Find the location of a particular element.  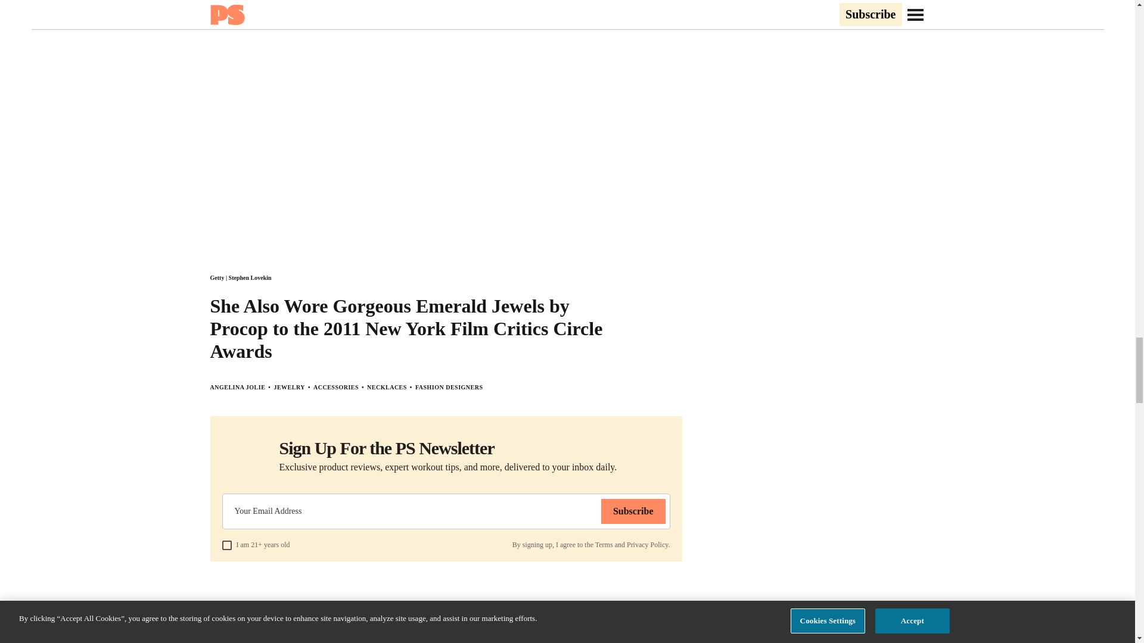

Terms is located at coordinates (604, 545).